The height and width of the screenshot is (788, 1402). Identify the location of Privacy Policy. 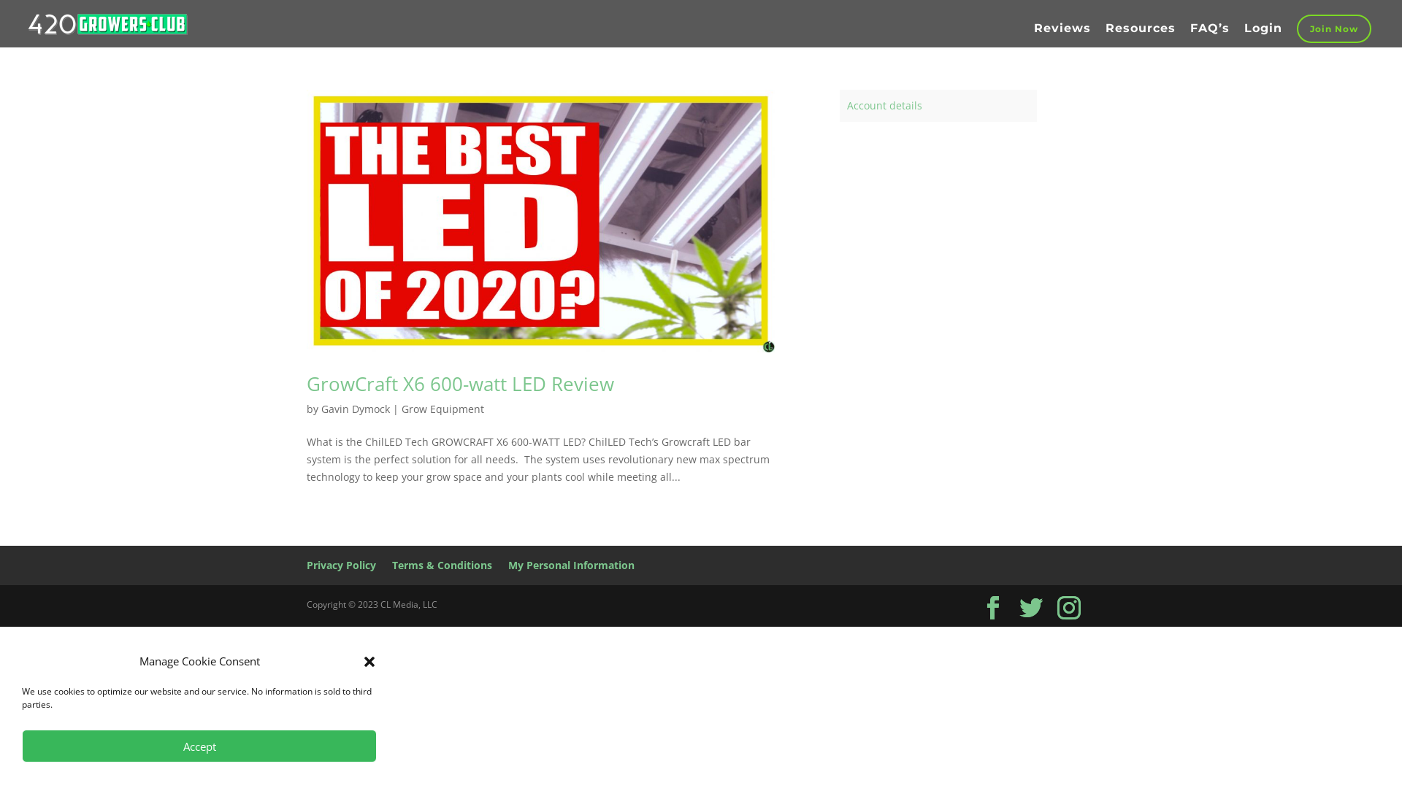
(342, 565).